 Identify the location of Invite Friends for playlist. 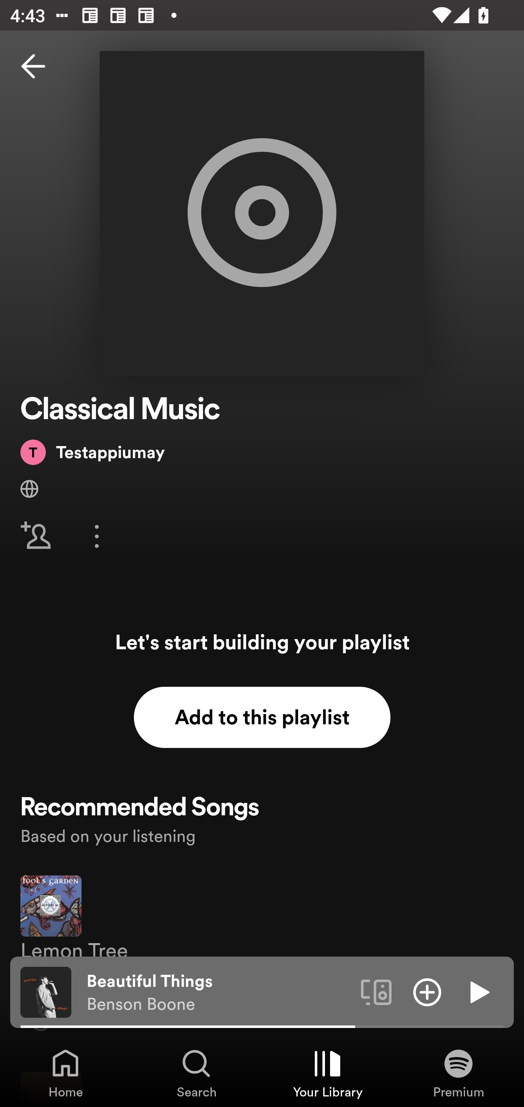
(36, 536).